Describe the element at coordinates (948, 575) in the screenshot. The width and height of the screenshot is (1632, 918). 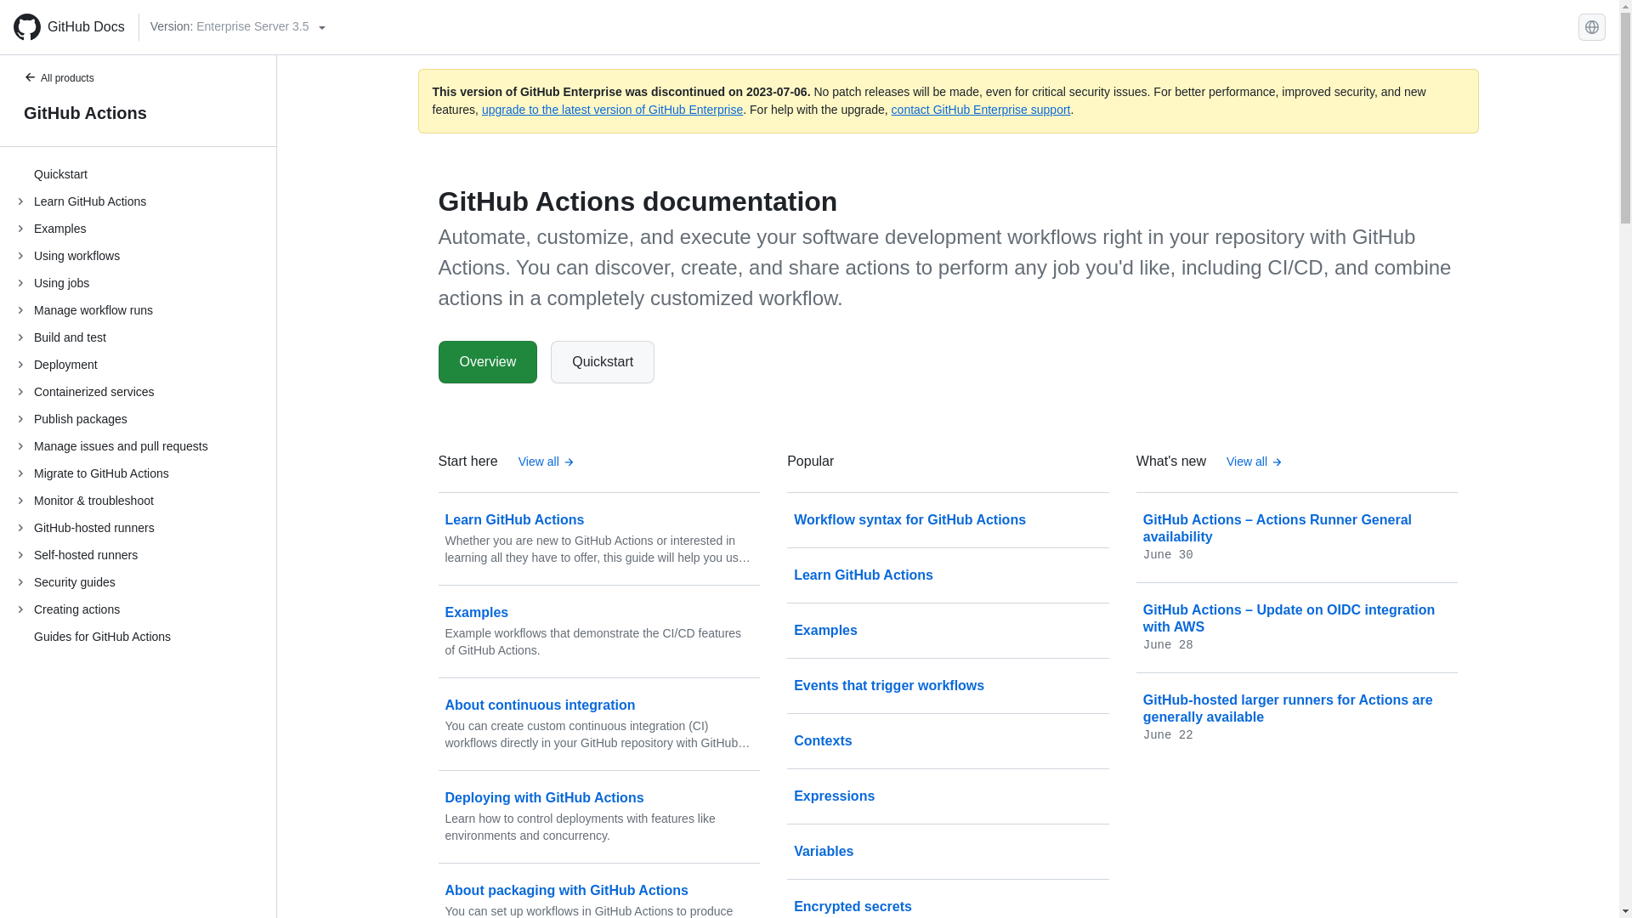
I see `Learn GitHub Actions` at that location.